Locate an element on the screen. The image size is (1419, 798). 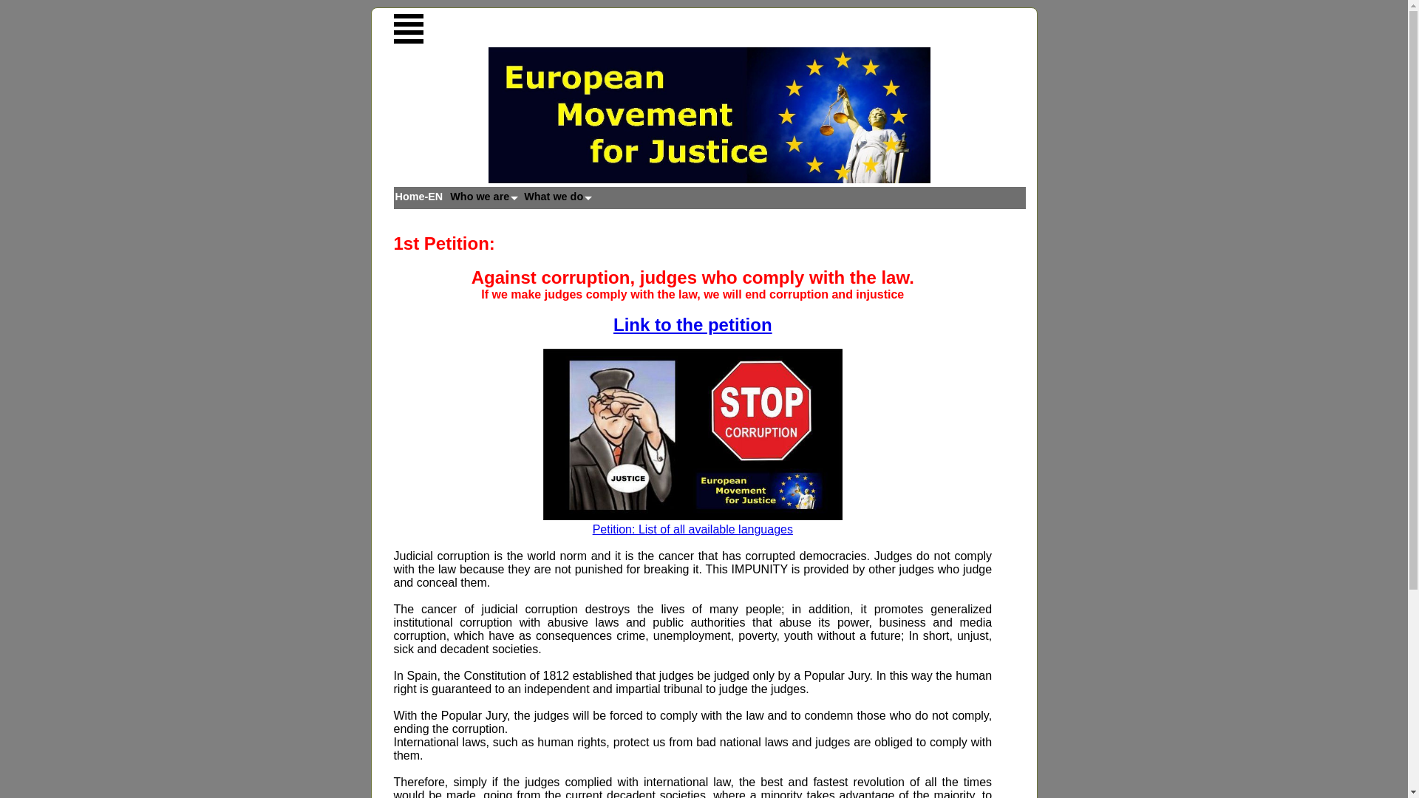
Link to the petition is located at coordinates (692, 324).